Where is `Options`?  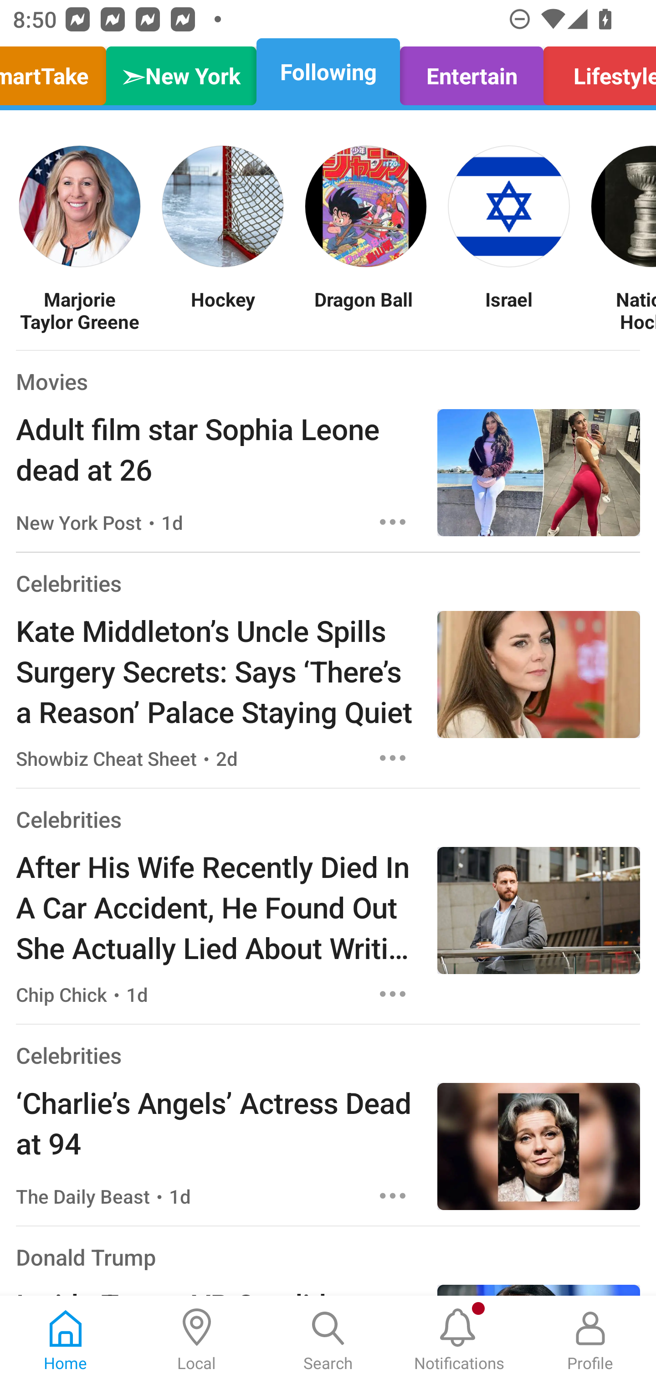
Options is located at coordinates (393, 994).